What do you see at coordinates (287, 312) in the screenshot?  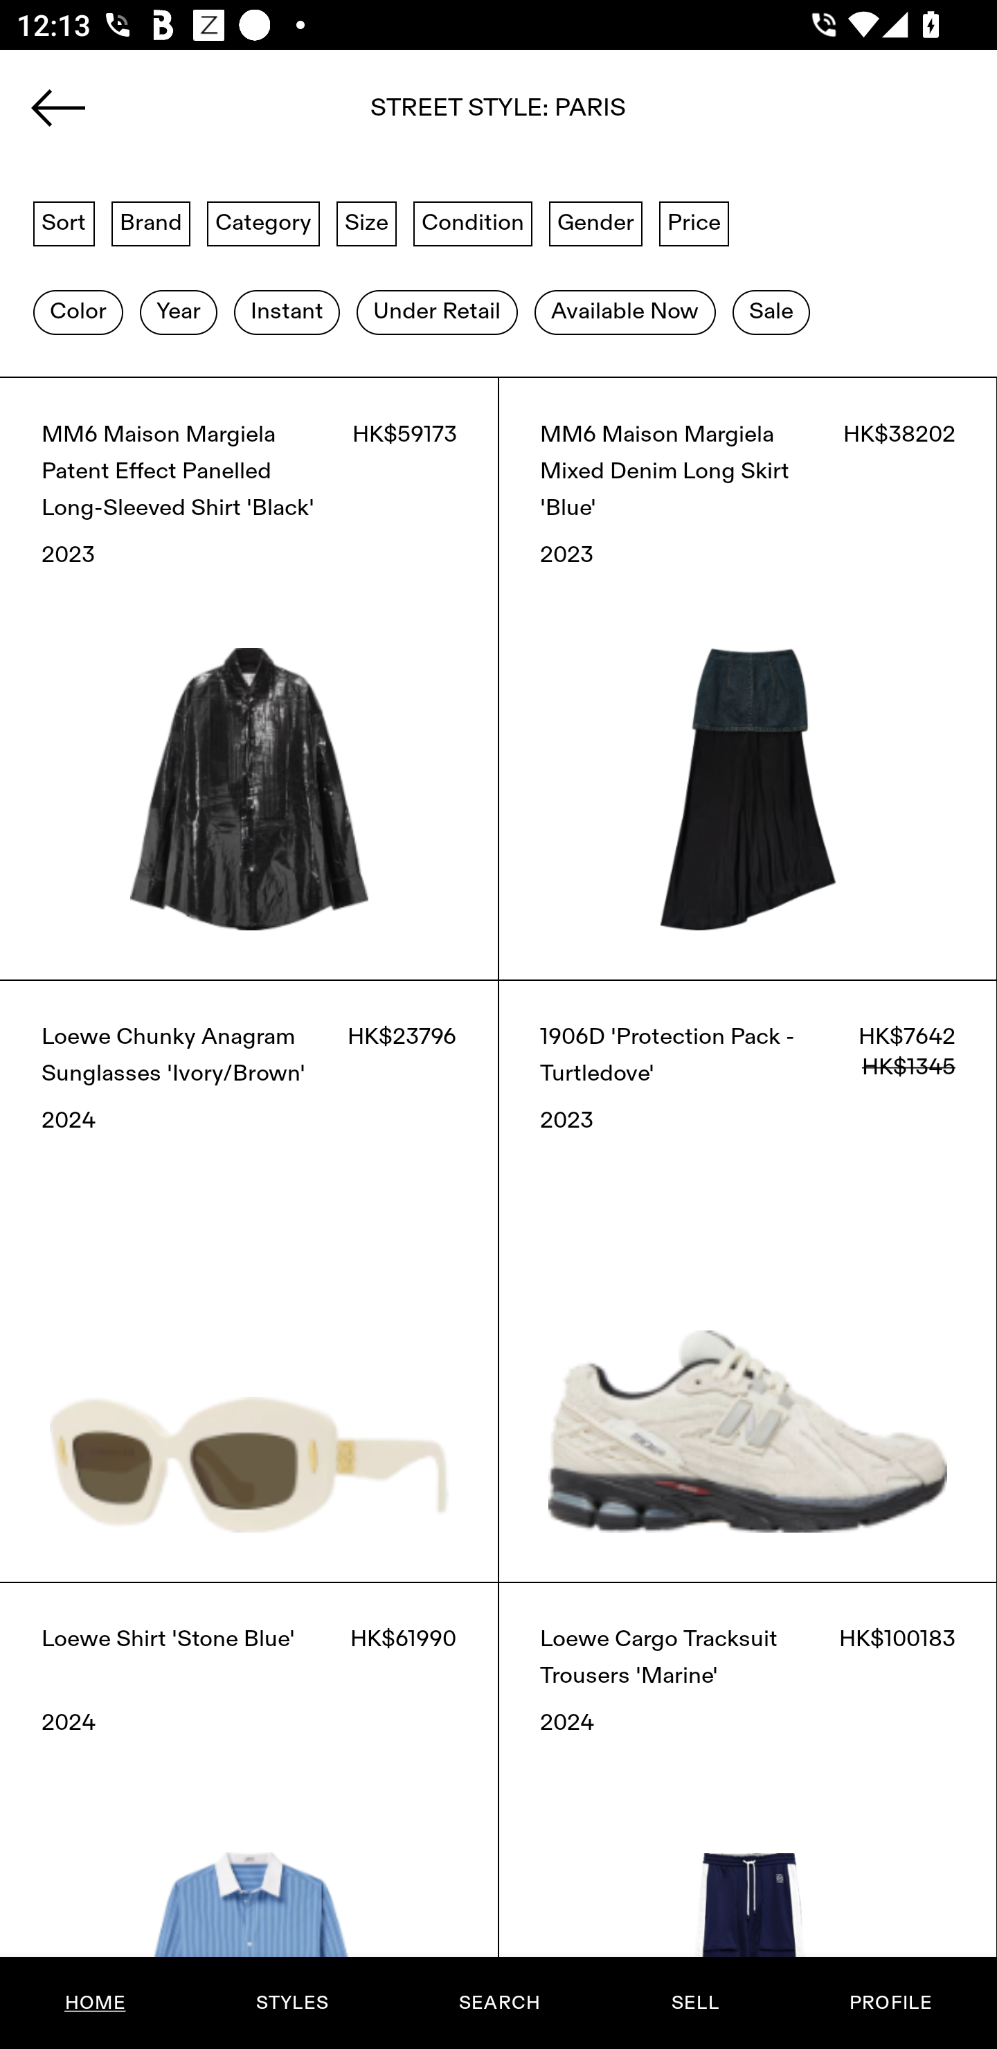 I see `Instant` at bounding box center [287, 312].